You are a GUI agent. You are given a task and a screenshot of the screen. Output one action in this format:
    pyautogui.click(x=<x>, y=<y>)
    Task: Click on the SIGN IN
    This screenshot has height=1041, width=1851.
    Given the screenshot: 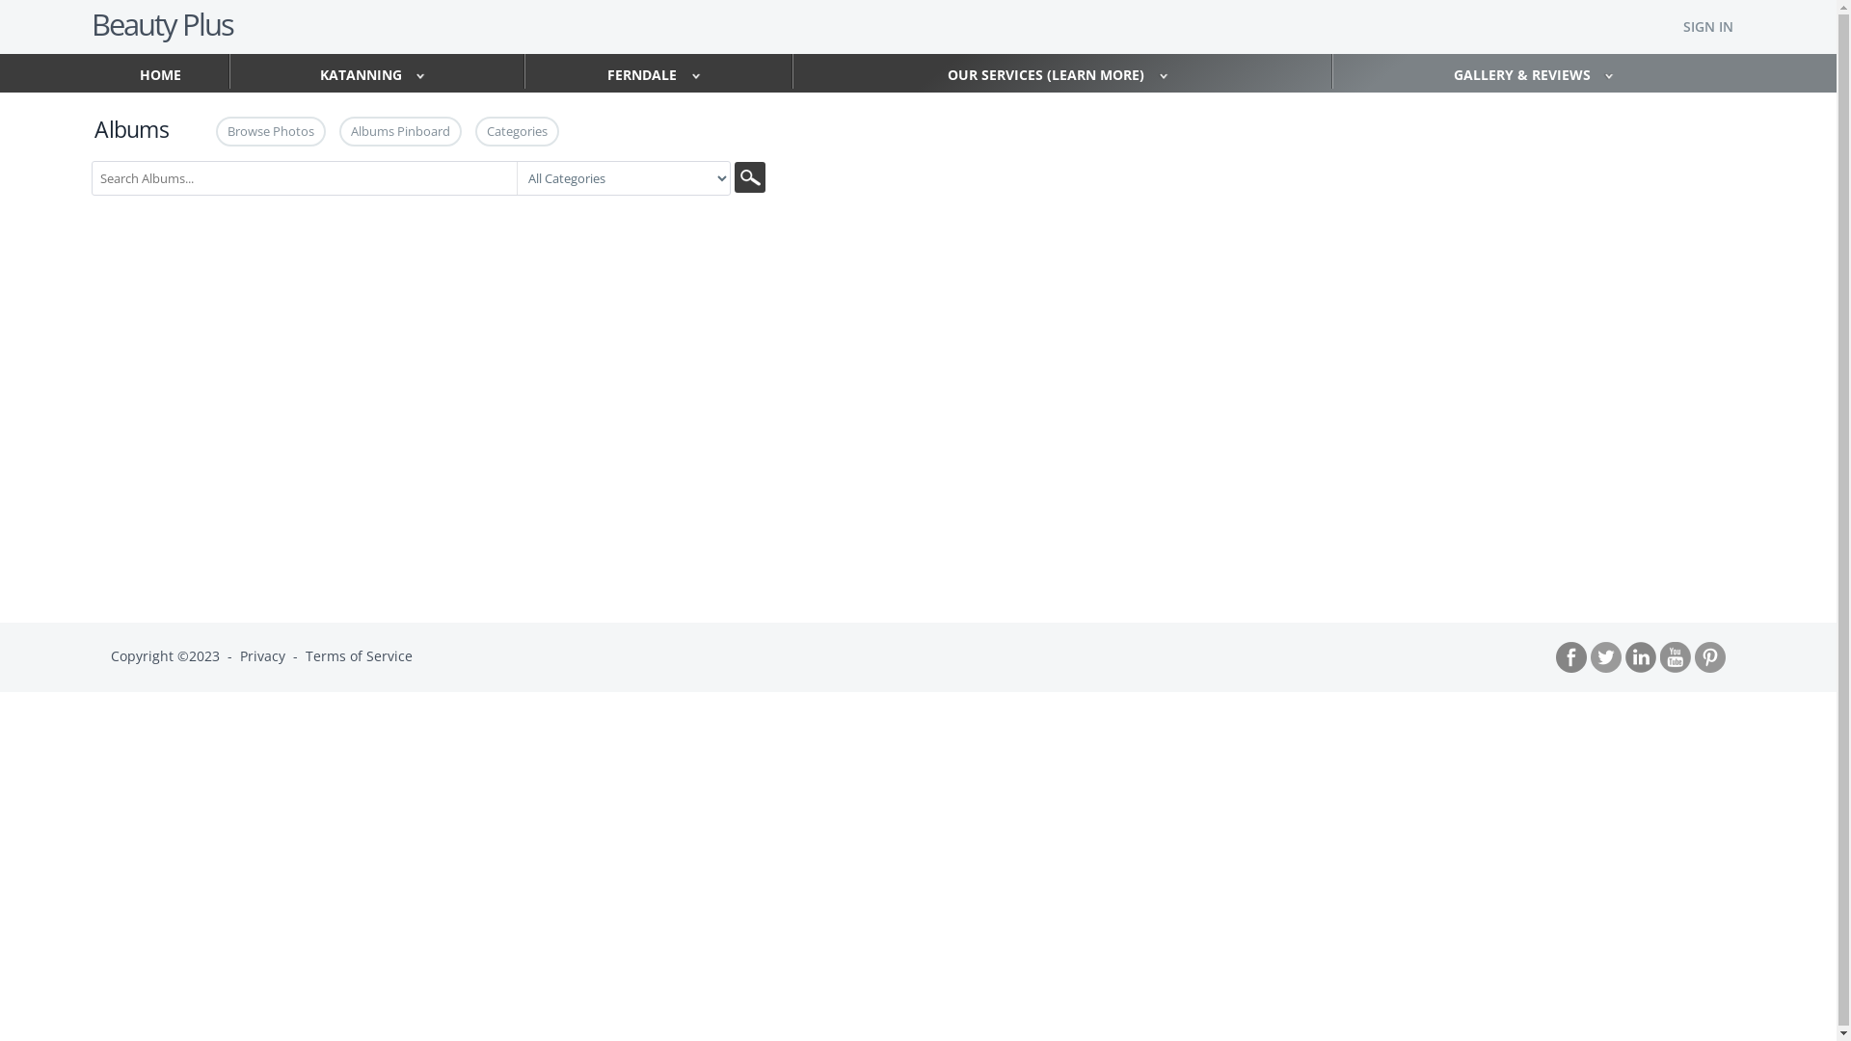 What is the action you would take?
    pyautogui.click(x=1708, y=27)
    